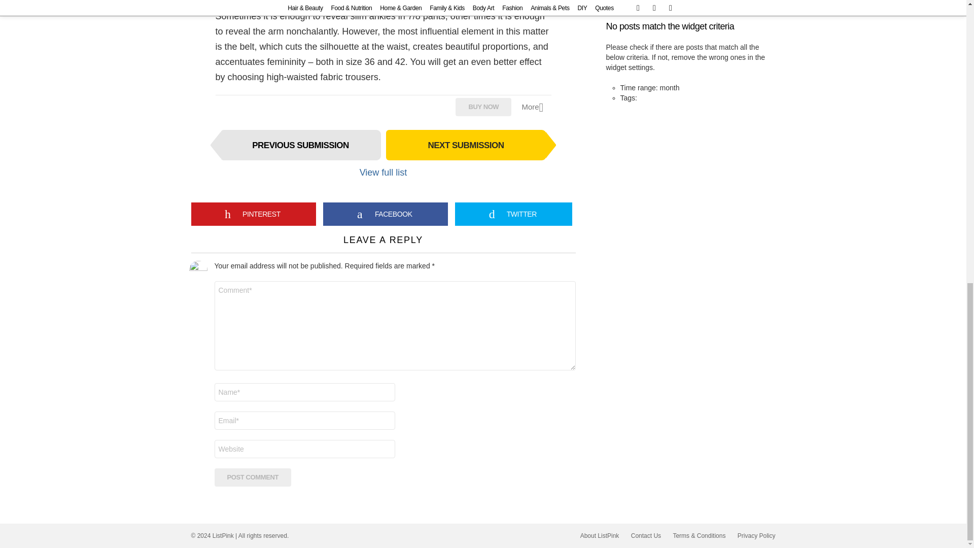  I want to click on More, so click(536, 107).